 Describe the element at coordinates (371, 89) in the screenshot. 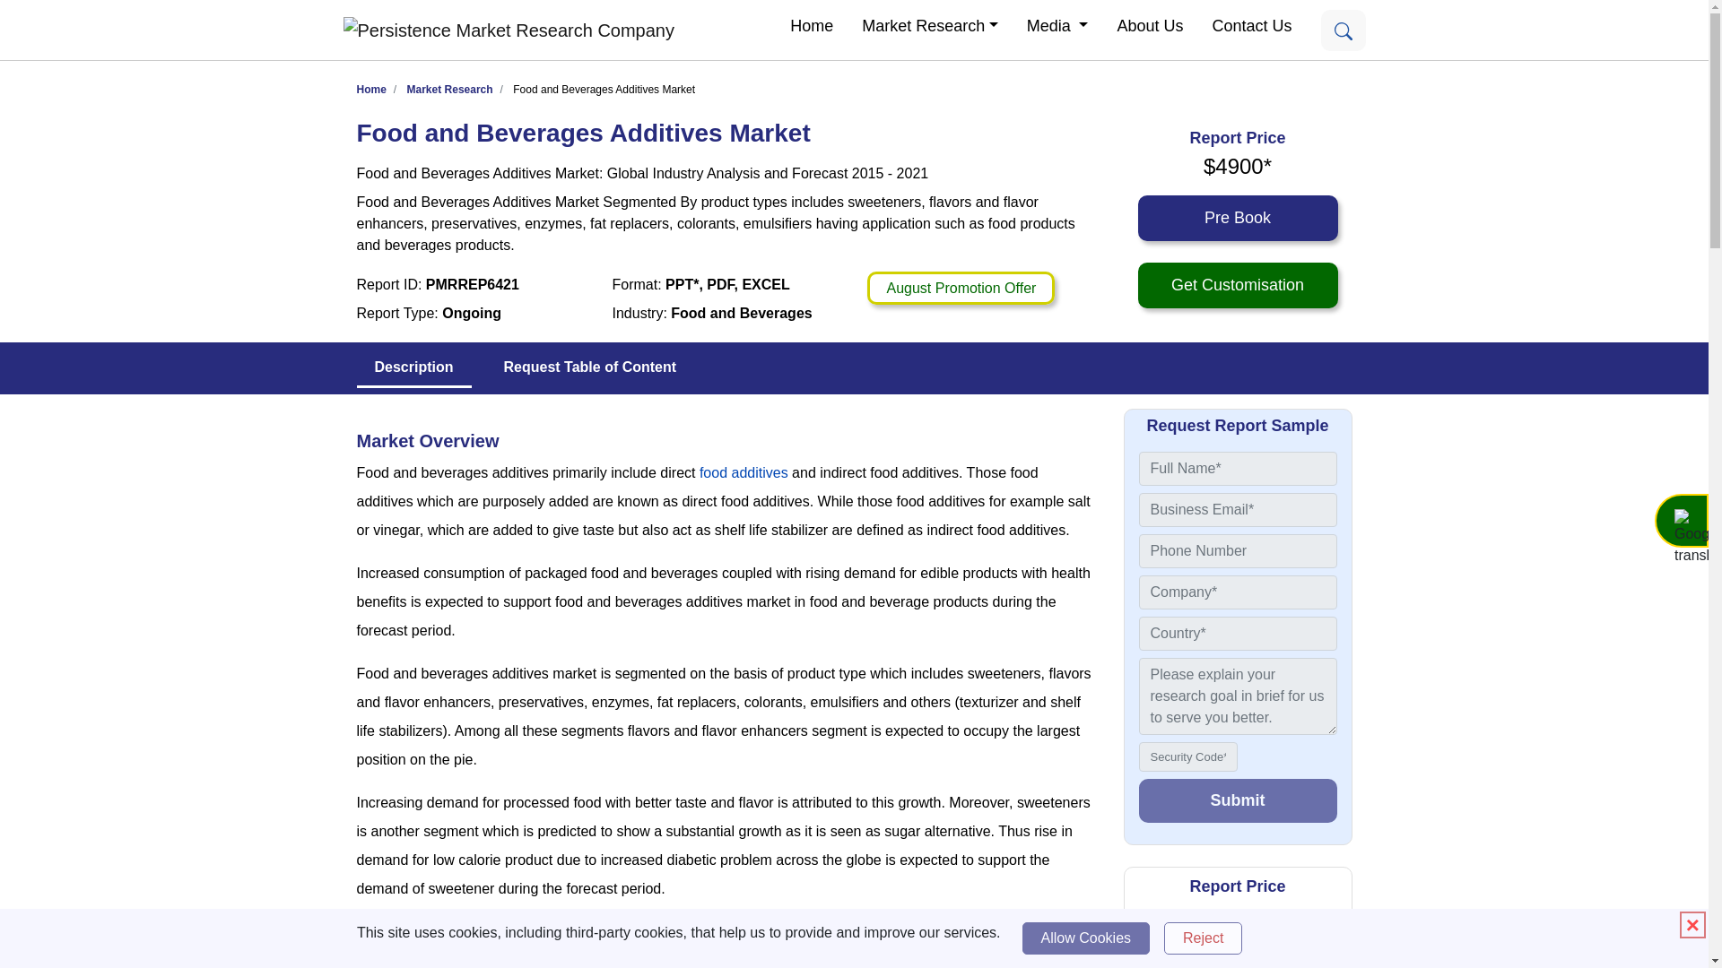

I see `Persistence Market Report` at that location.